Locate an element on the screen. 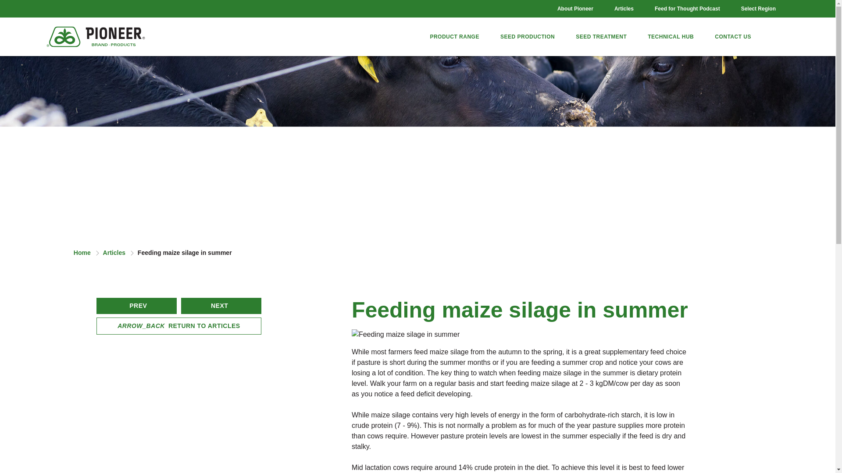  SEED PRODUCTION is located at coordinates (527, 37).